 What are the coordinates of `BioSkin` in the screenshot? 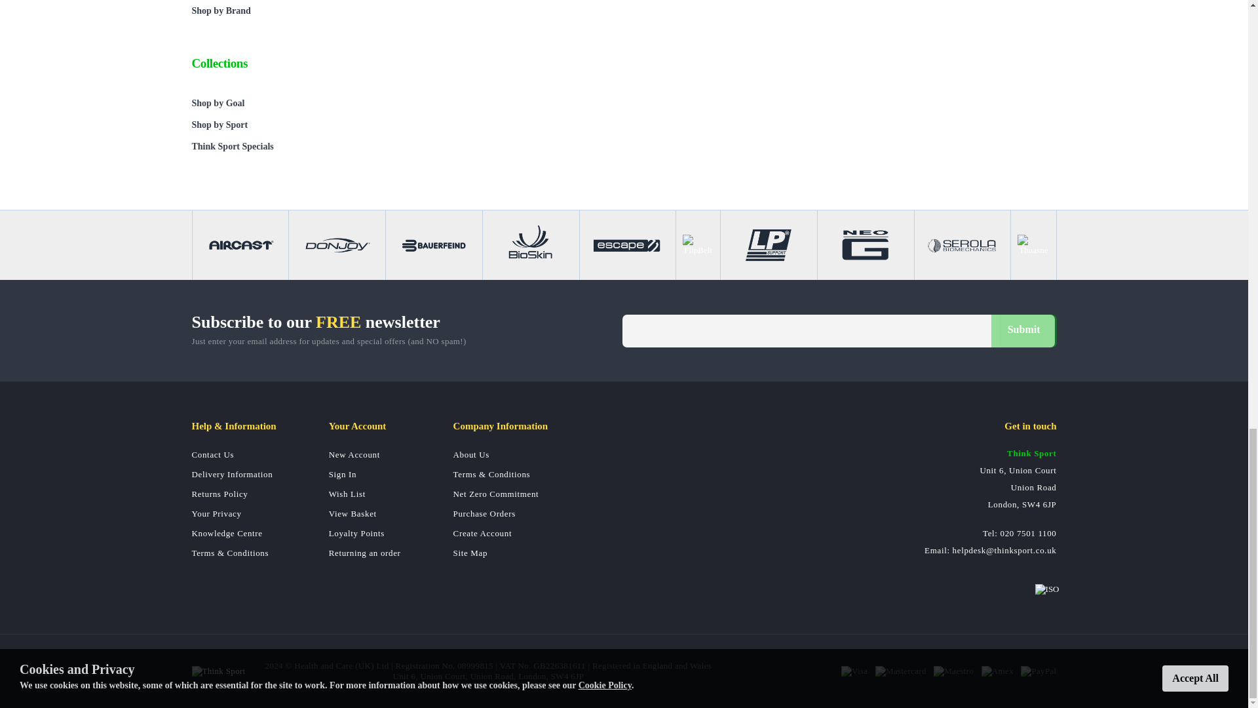 It's located at (531, 245).